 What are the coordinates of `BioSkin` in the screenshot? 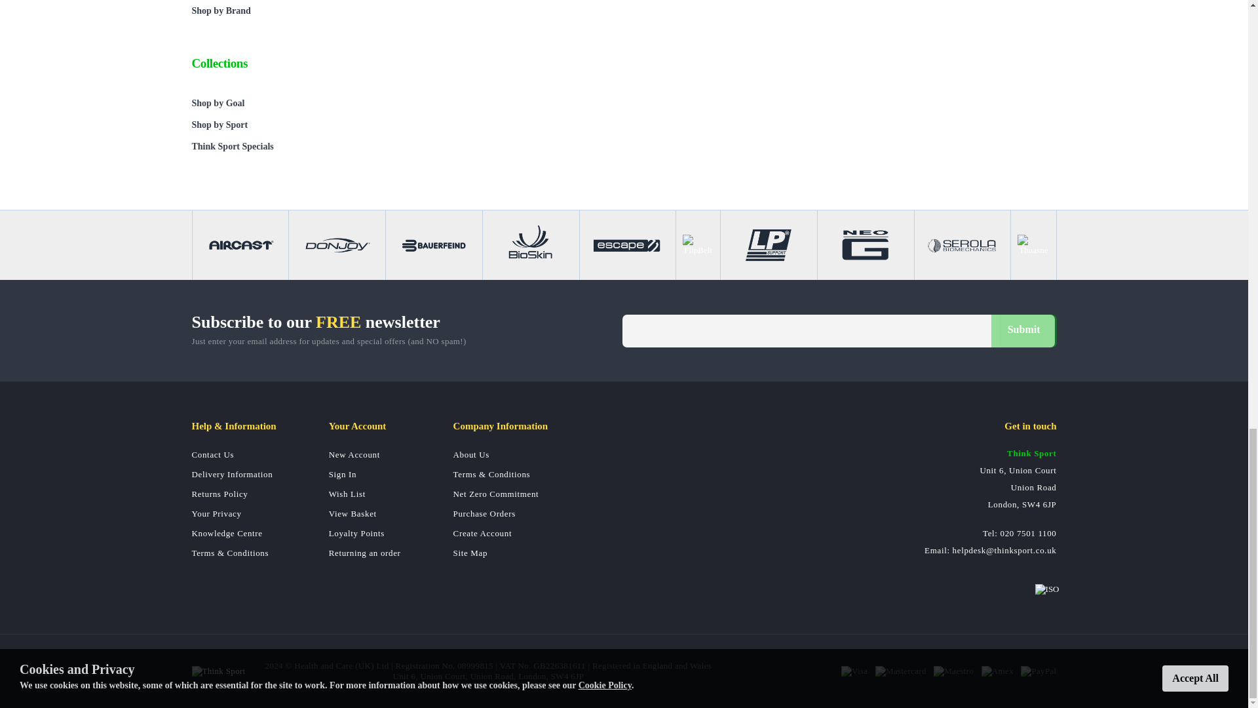 It's located at (531, 245).